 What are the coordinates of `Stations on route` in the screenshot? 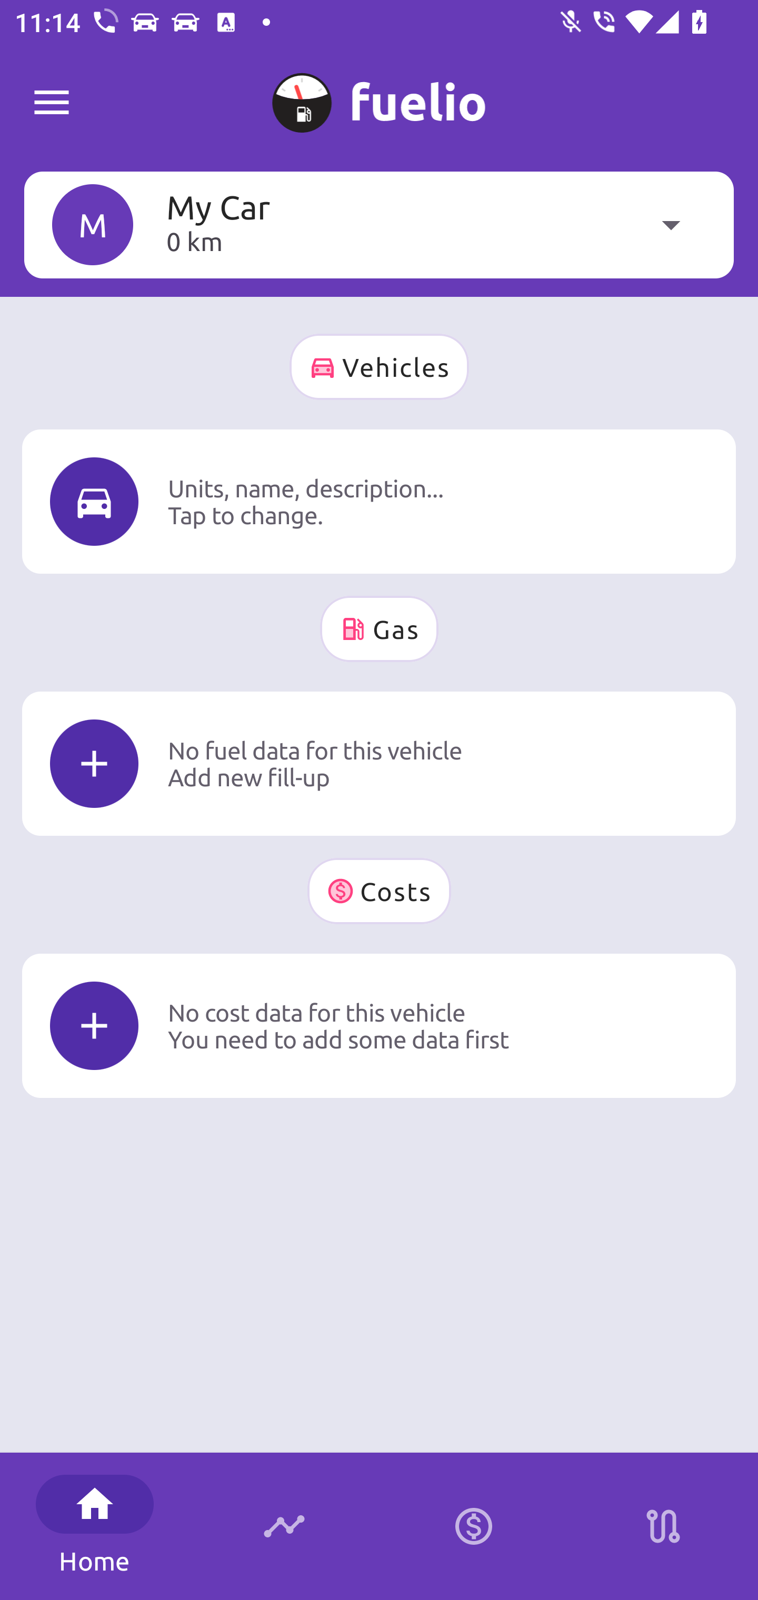 It's located at (663, 1526).